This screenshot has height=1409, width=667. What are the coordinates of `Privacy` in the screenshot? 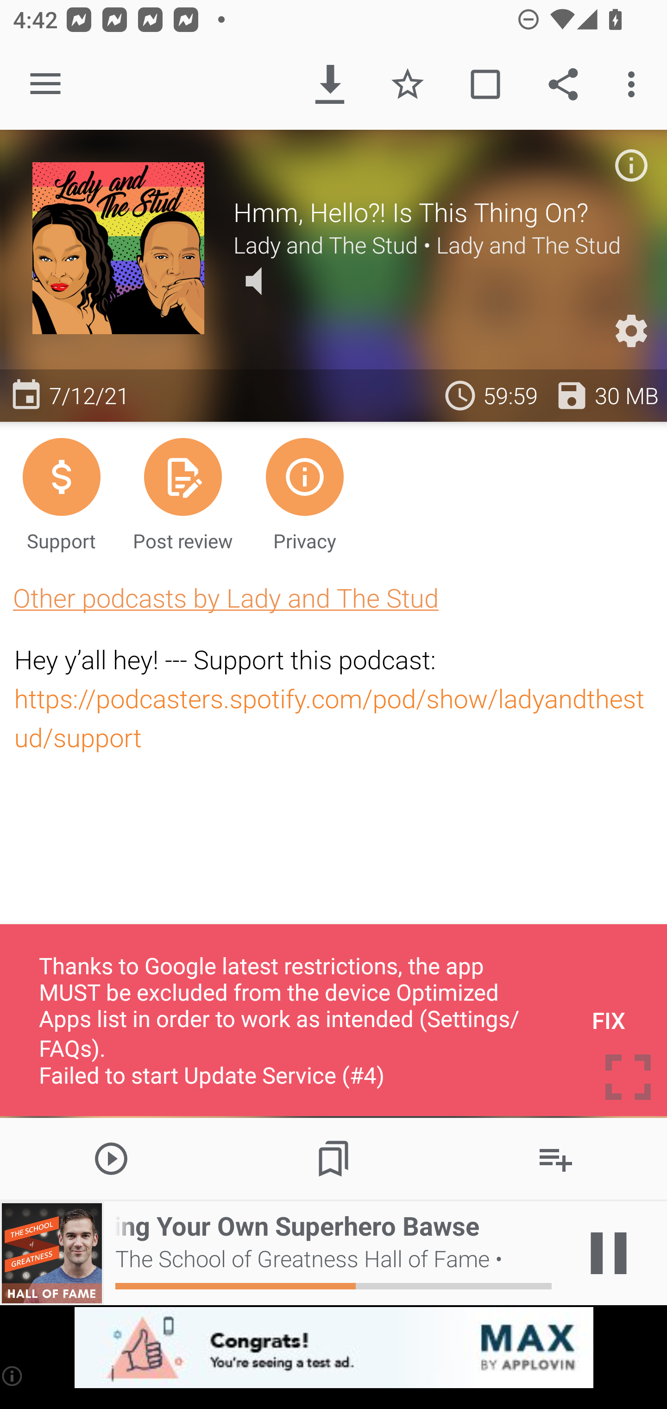 It's located at (305, 494).